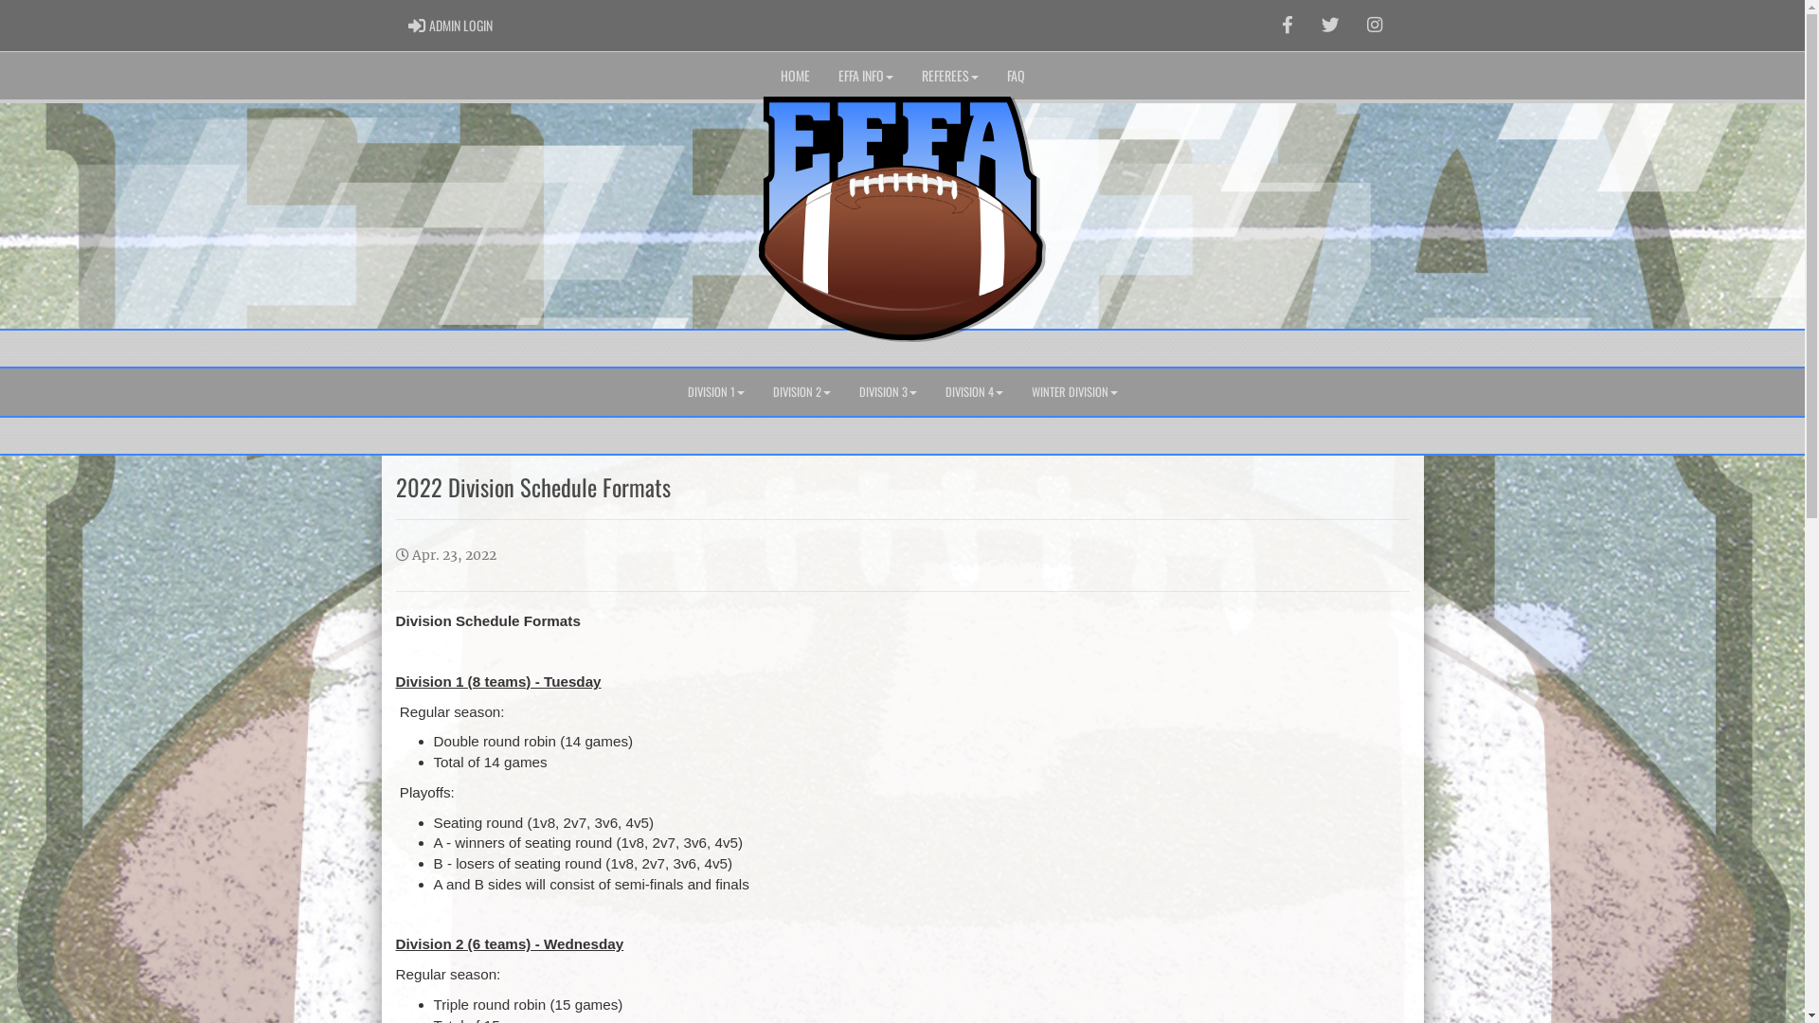 This screenshot has width=1819, height=1023. What do you see at coordinates (1330, 25) in the screenshot?
I see `follow us` at bounding box center [1330, 25].